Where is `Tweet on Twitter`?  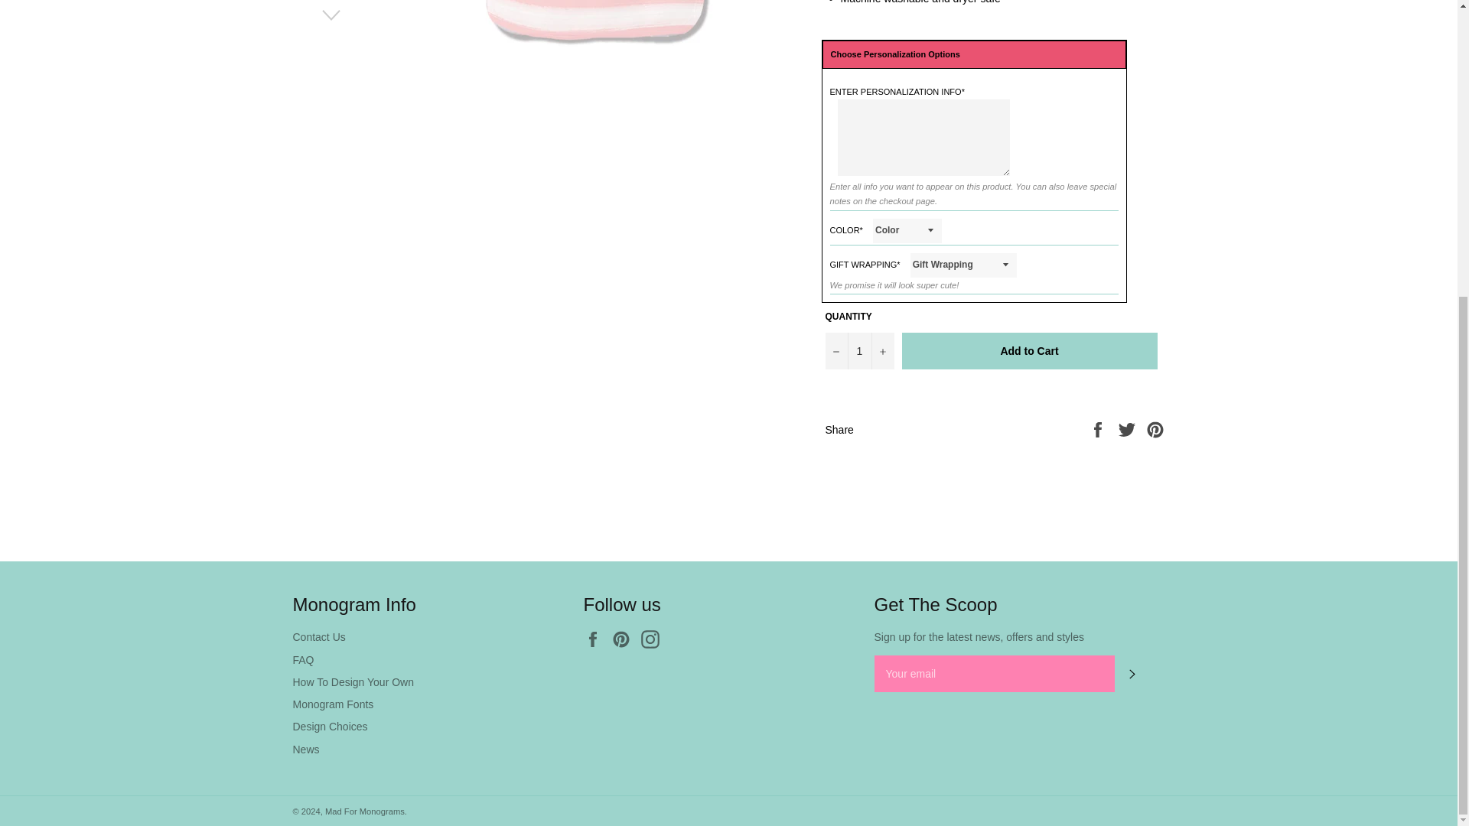
Tweet on Twitter is located at coordinates (1129, 428).